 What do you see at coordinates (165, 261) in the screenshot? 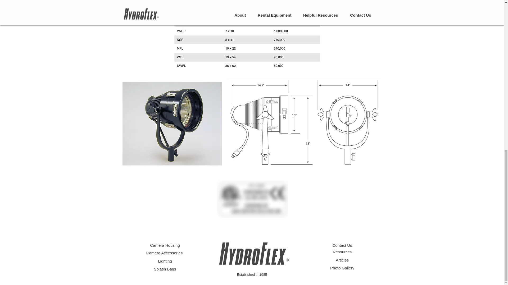
I see `Lighting` at bounding box center [165, 261].